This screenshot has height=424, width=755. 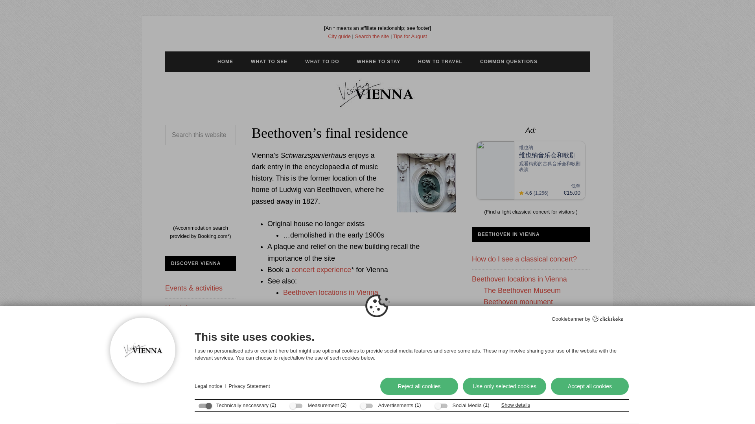 What do you see at coordinates (498, 375) in the screenshot?
I see `Haydn in Vienna` at bounding box center [498, 375].